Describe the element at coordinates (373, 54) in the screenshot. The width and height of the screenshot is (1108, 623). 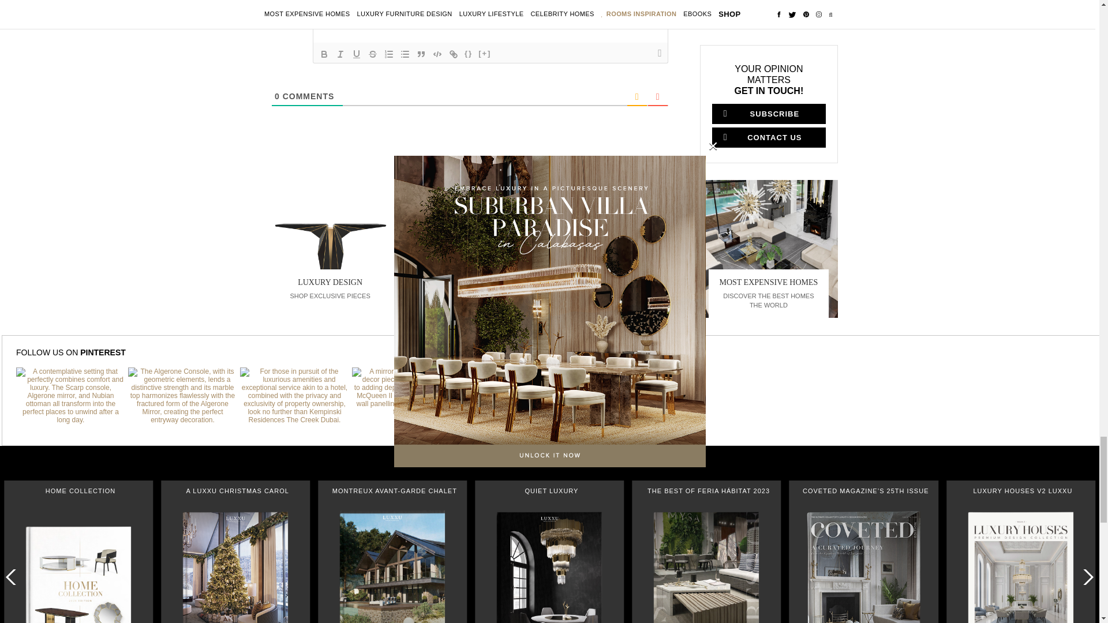
I see `Strike` at that location.